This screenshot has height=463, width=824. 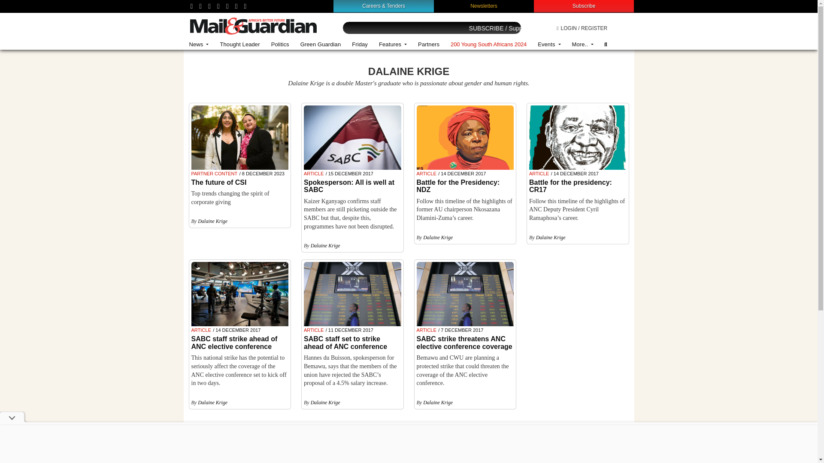 What do you see at coordinates (584, 6) in the screenshot?
I see `Subscribe` at bounding box center [584, 6].